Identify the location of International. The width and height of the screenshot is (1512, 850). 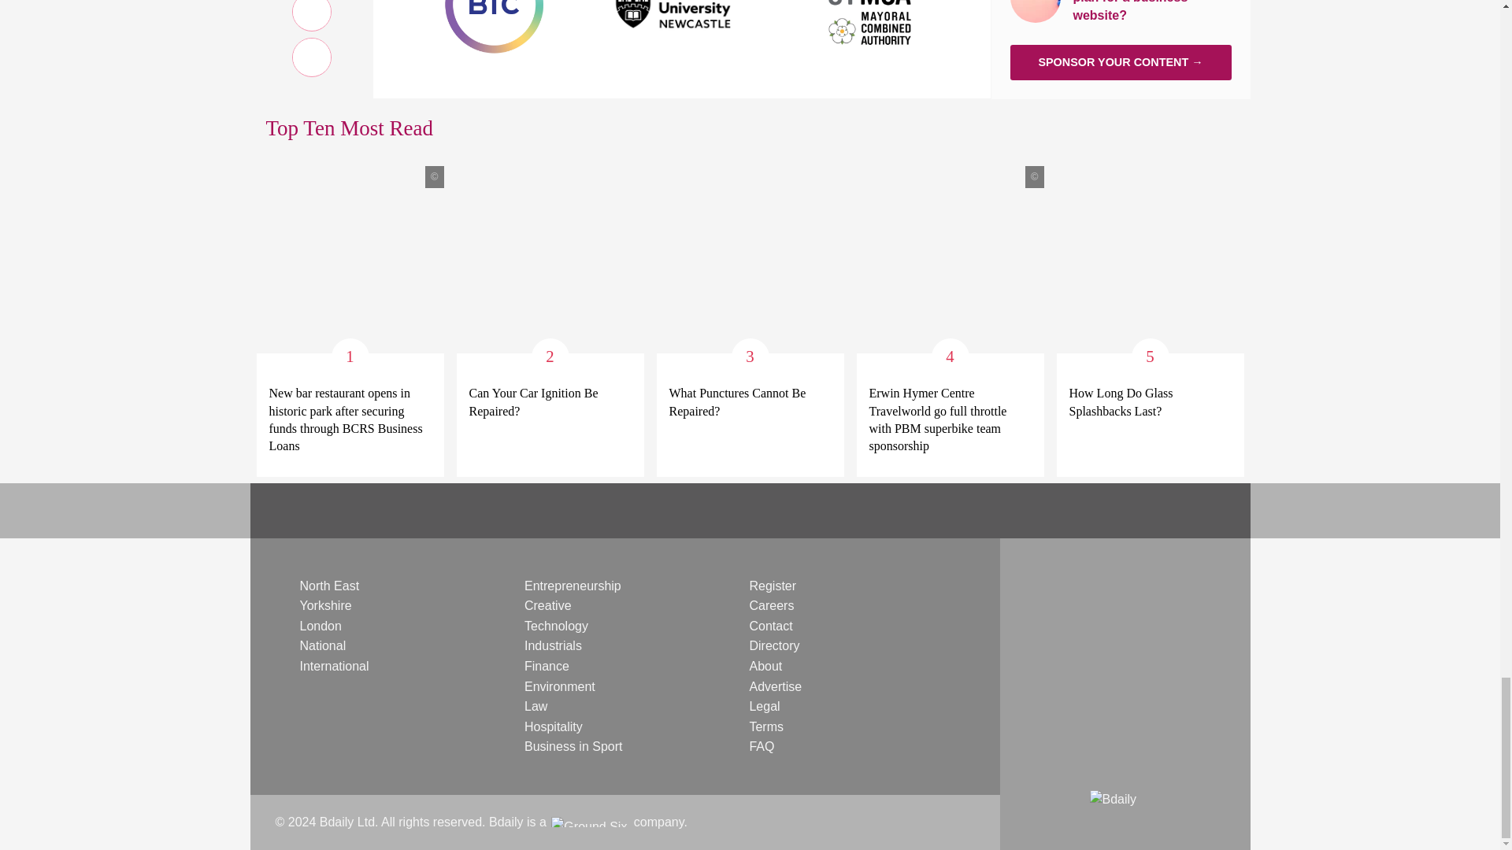
(334, 666).